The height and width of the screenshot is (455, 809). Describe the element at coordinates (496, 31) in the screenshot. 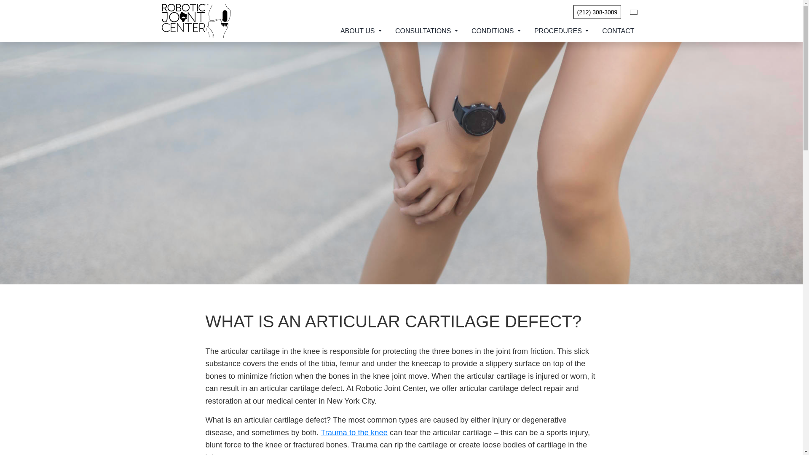

I see `CONDITIONS` at that location.